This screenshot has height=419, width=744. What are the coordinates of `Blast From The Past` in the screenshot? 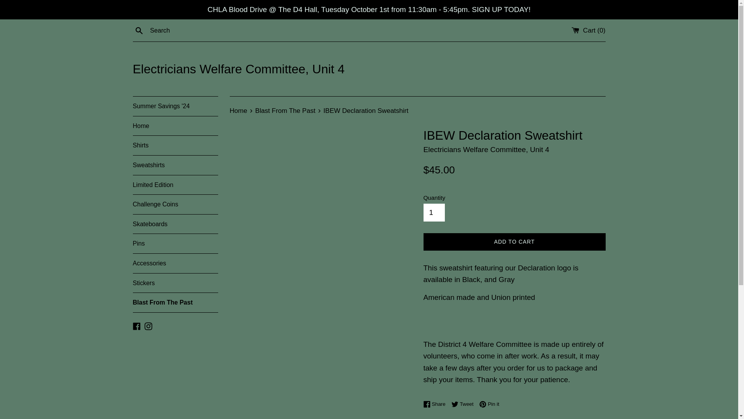 It's located at (175, 165).